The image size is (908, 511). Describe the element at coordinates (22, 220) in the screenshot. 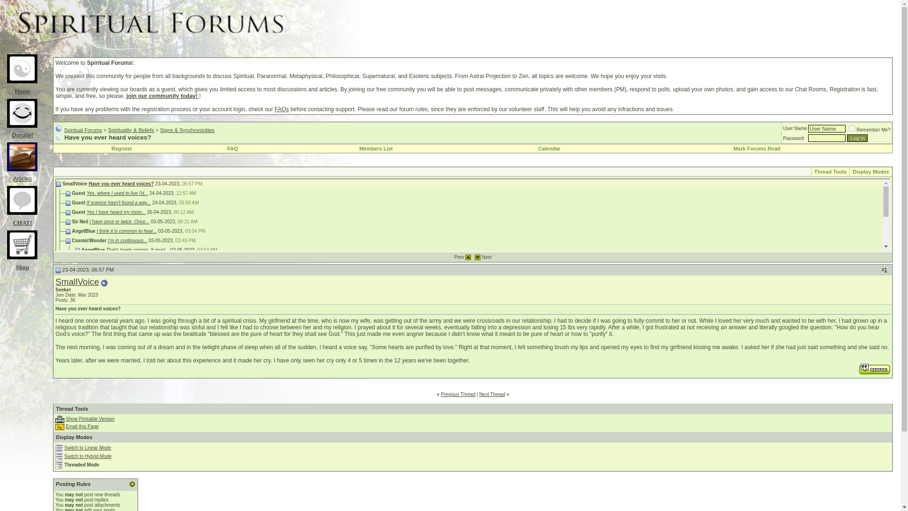

I see `CHAT!` at that location.